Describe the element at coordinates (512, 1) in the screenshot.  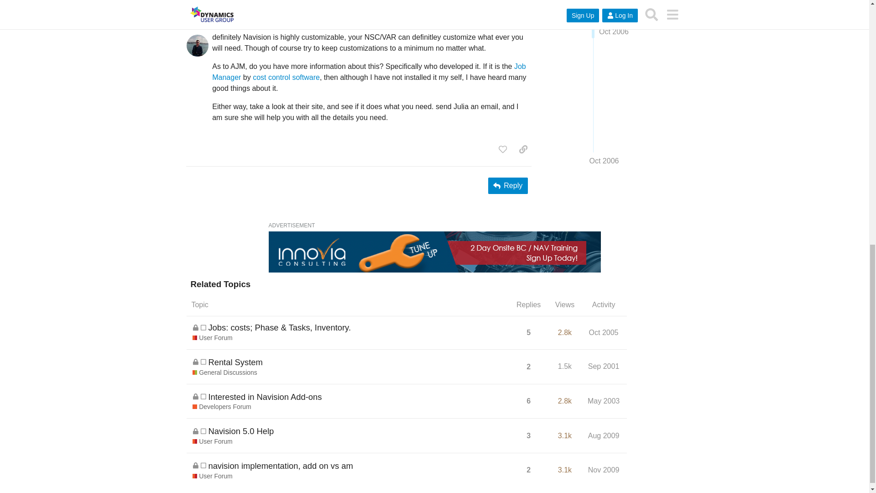
I see `Oct 2006` at that location.